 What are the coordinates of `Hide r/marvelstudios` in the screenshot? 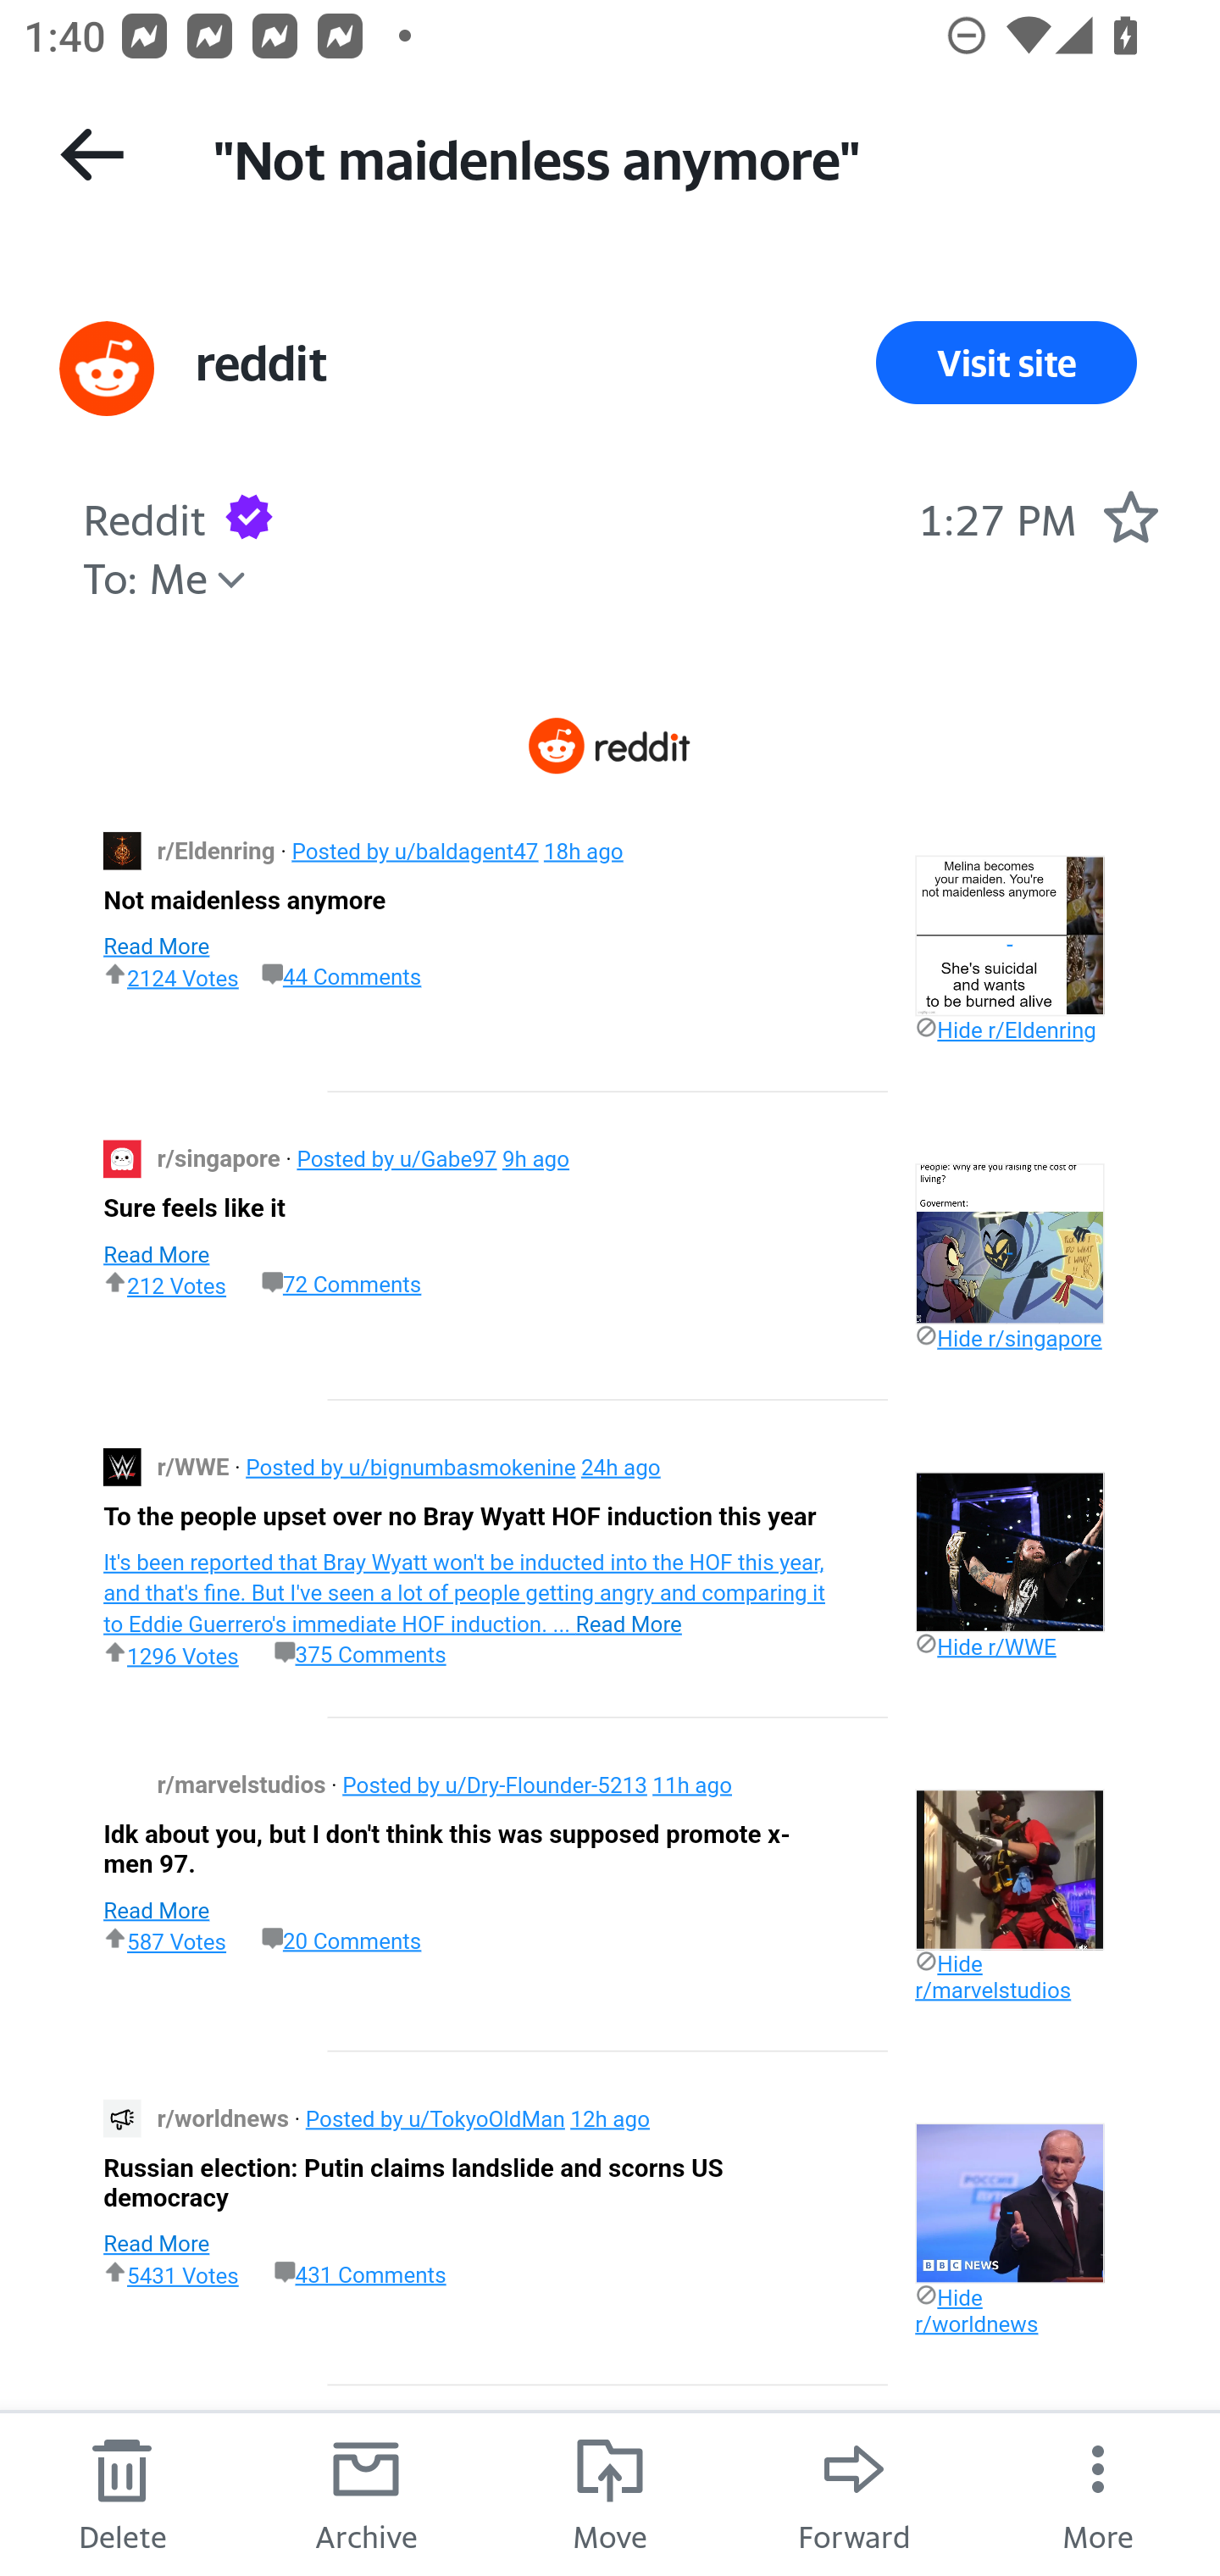 It's located at (992, 1977).